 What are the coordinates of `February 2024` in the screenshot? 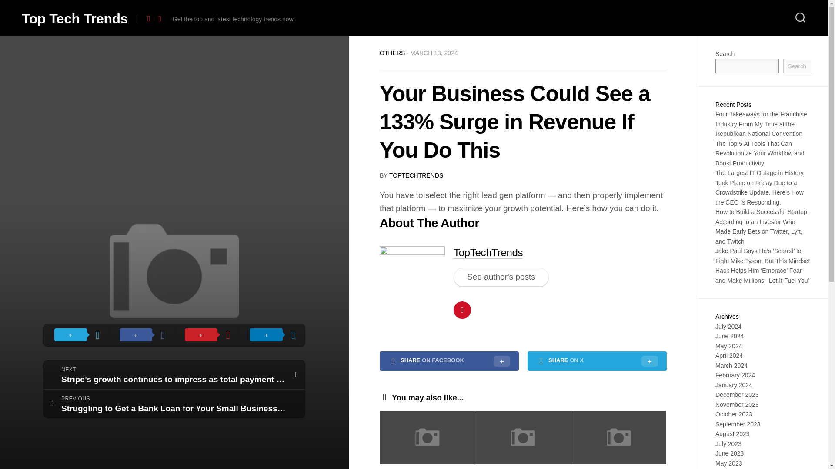 It's located at (735, 375).